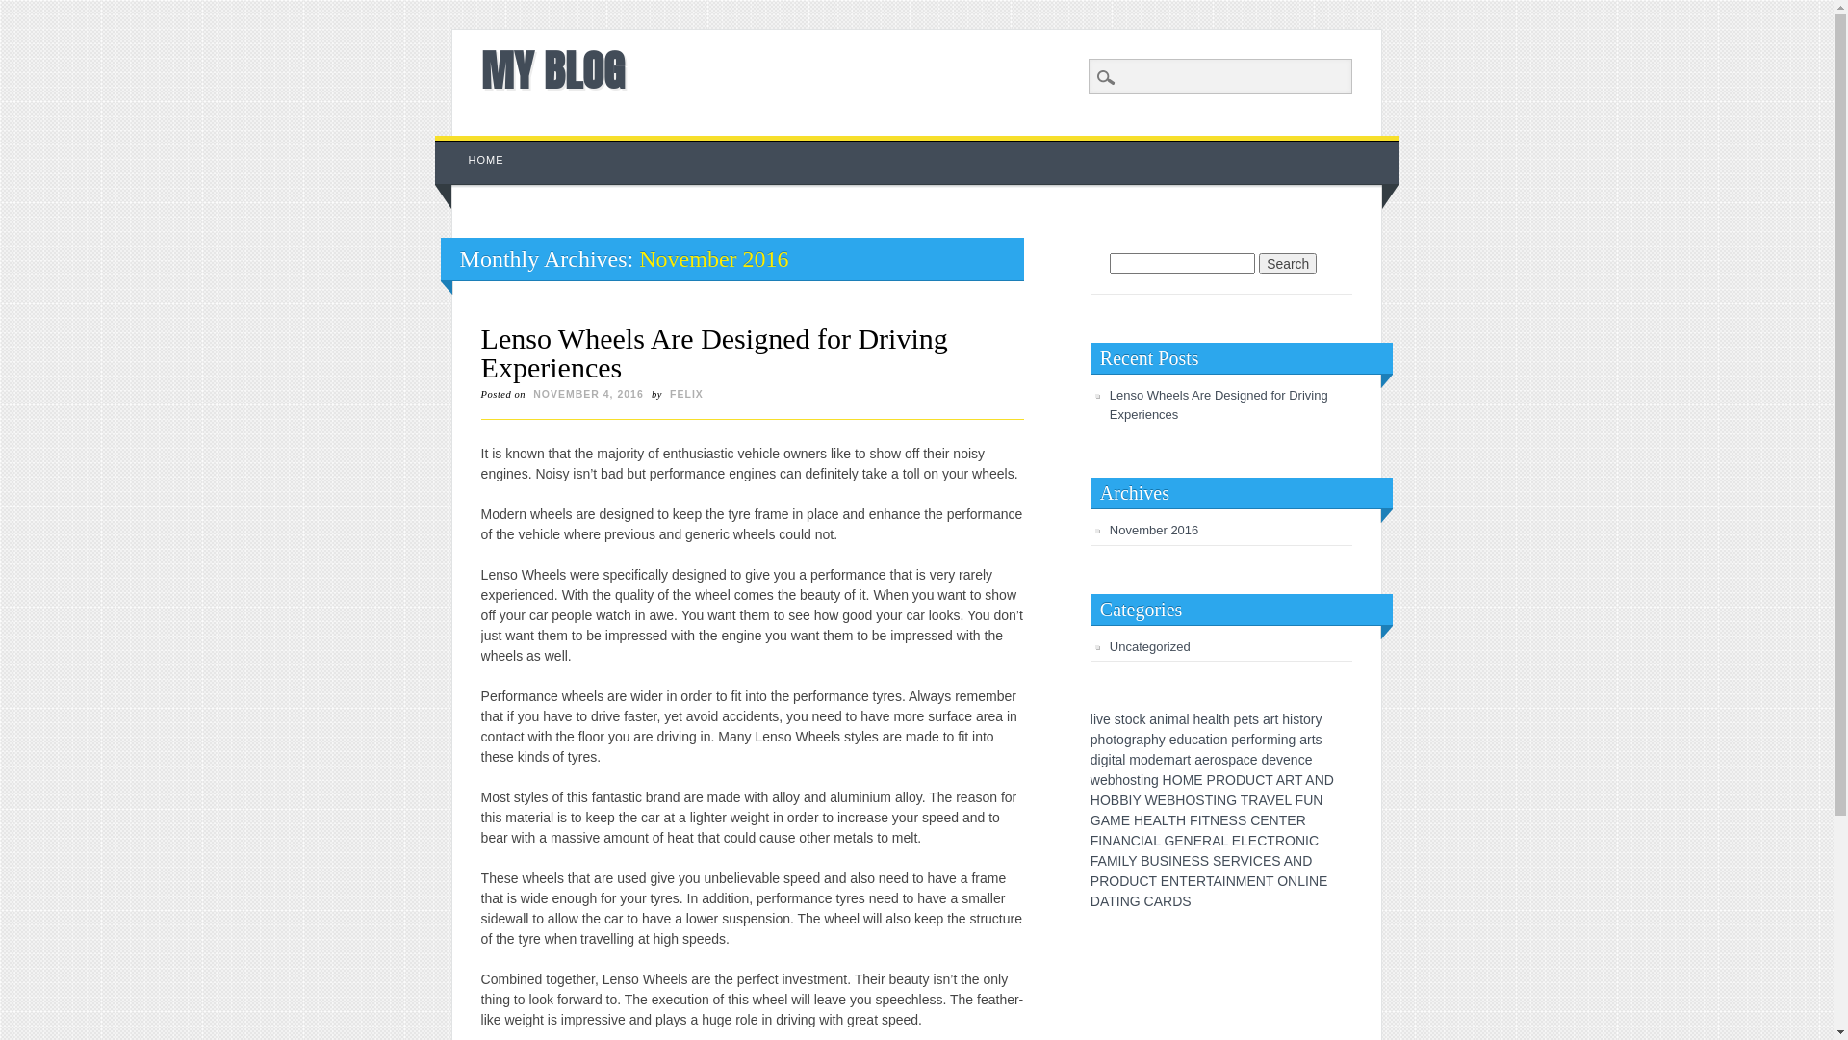  What do you see at coordinates (1288, 861) in the screenshot?
I see `A` at bounding box center [1288, 861].